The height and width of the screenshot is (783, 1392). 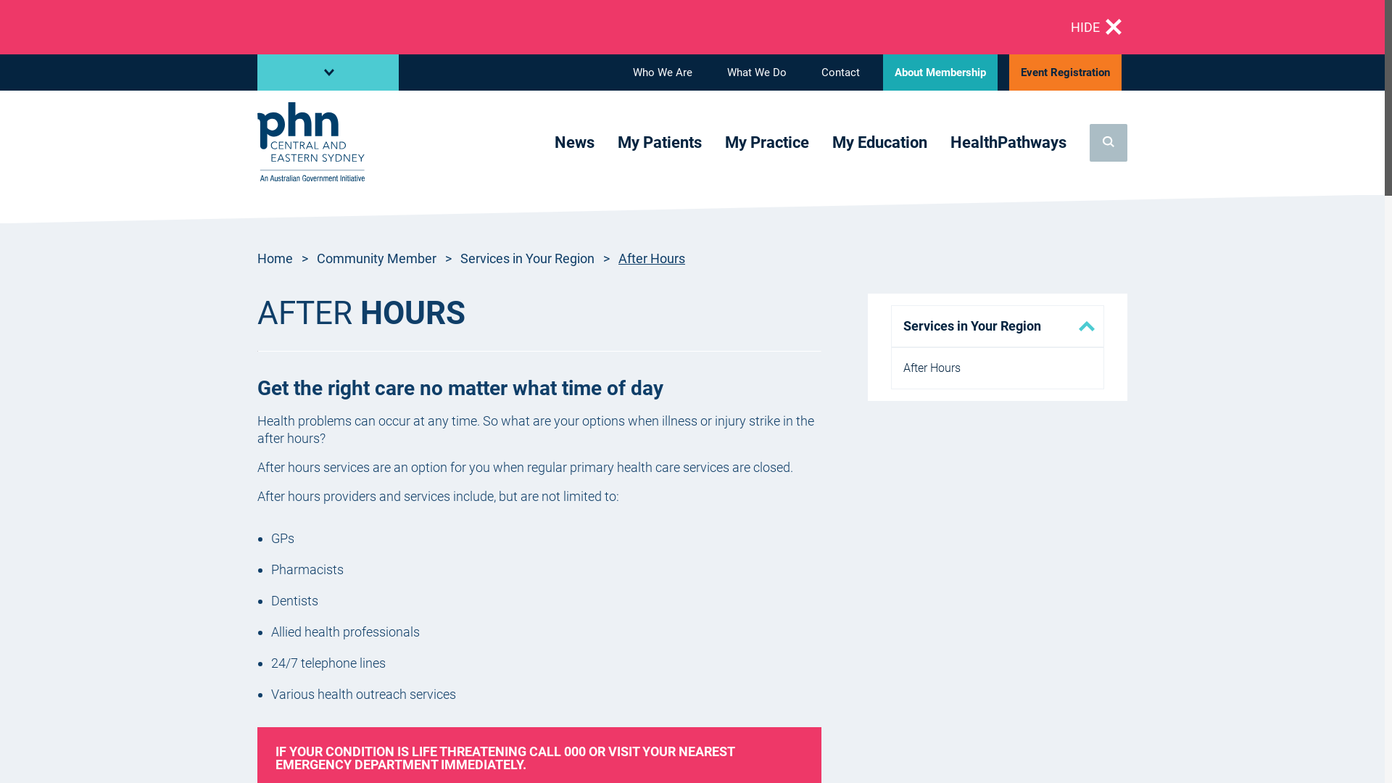 What do you see at coordinates (998, 368) in the screenshot?
I see `After Hours` at bounding box center [998, 368].